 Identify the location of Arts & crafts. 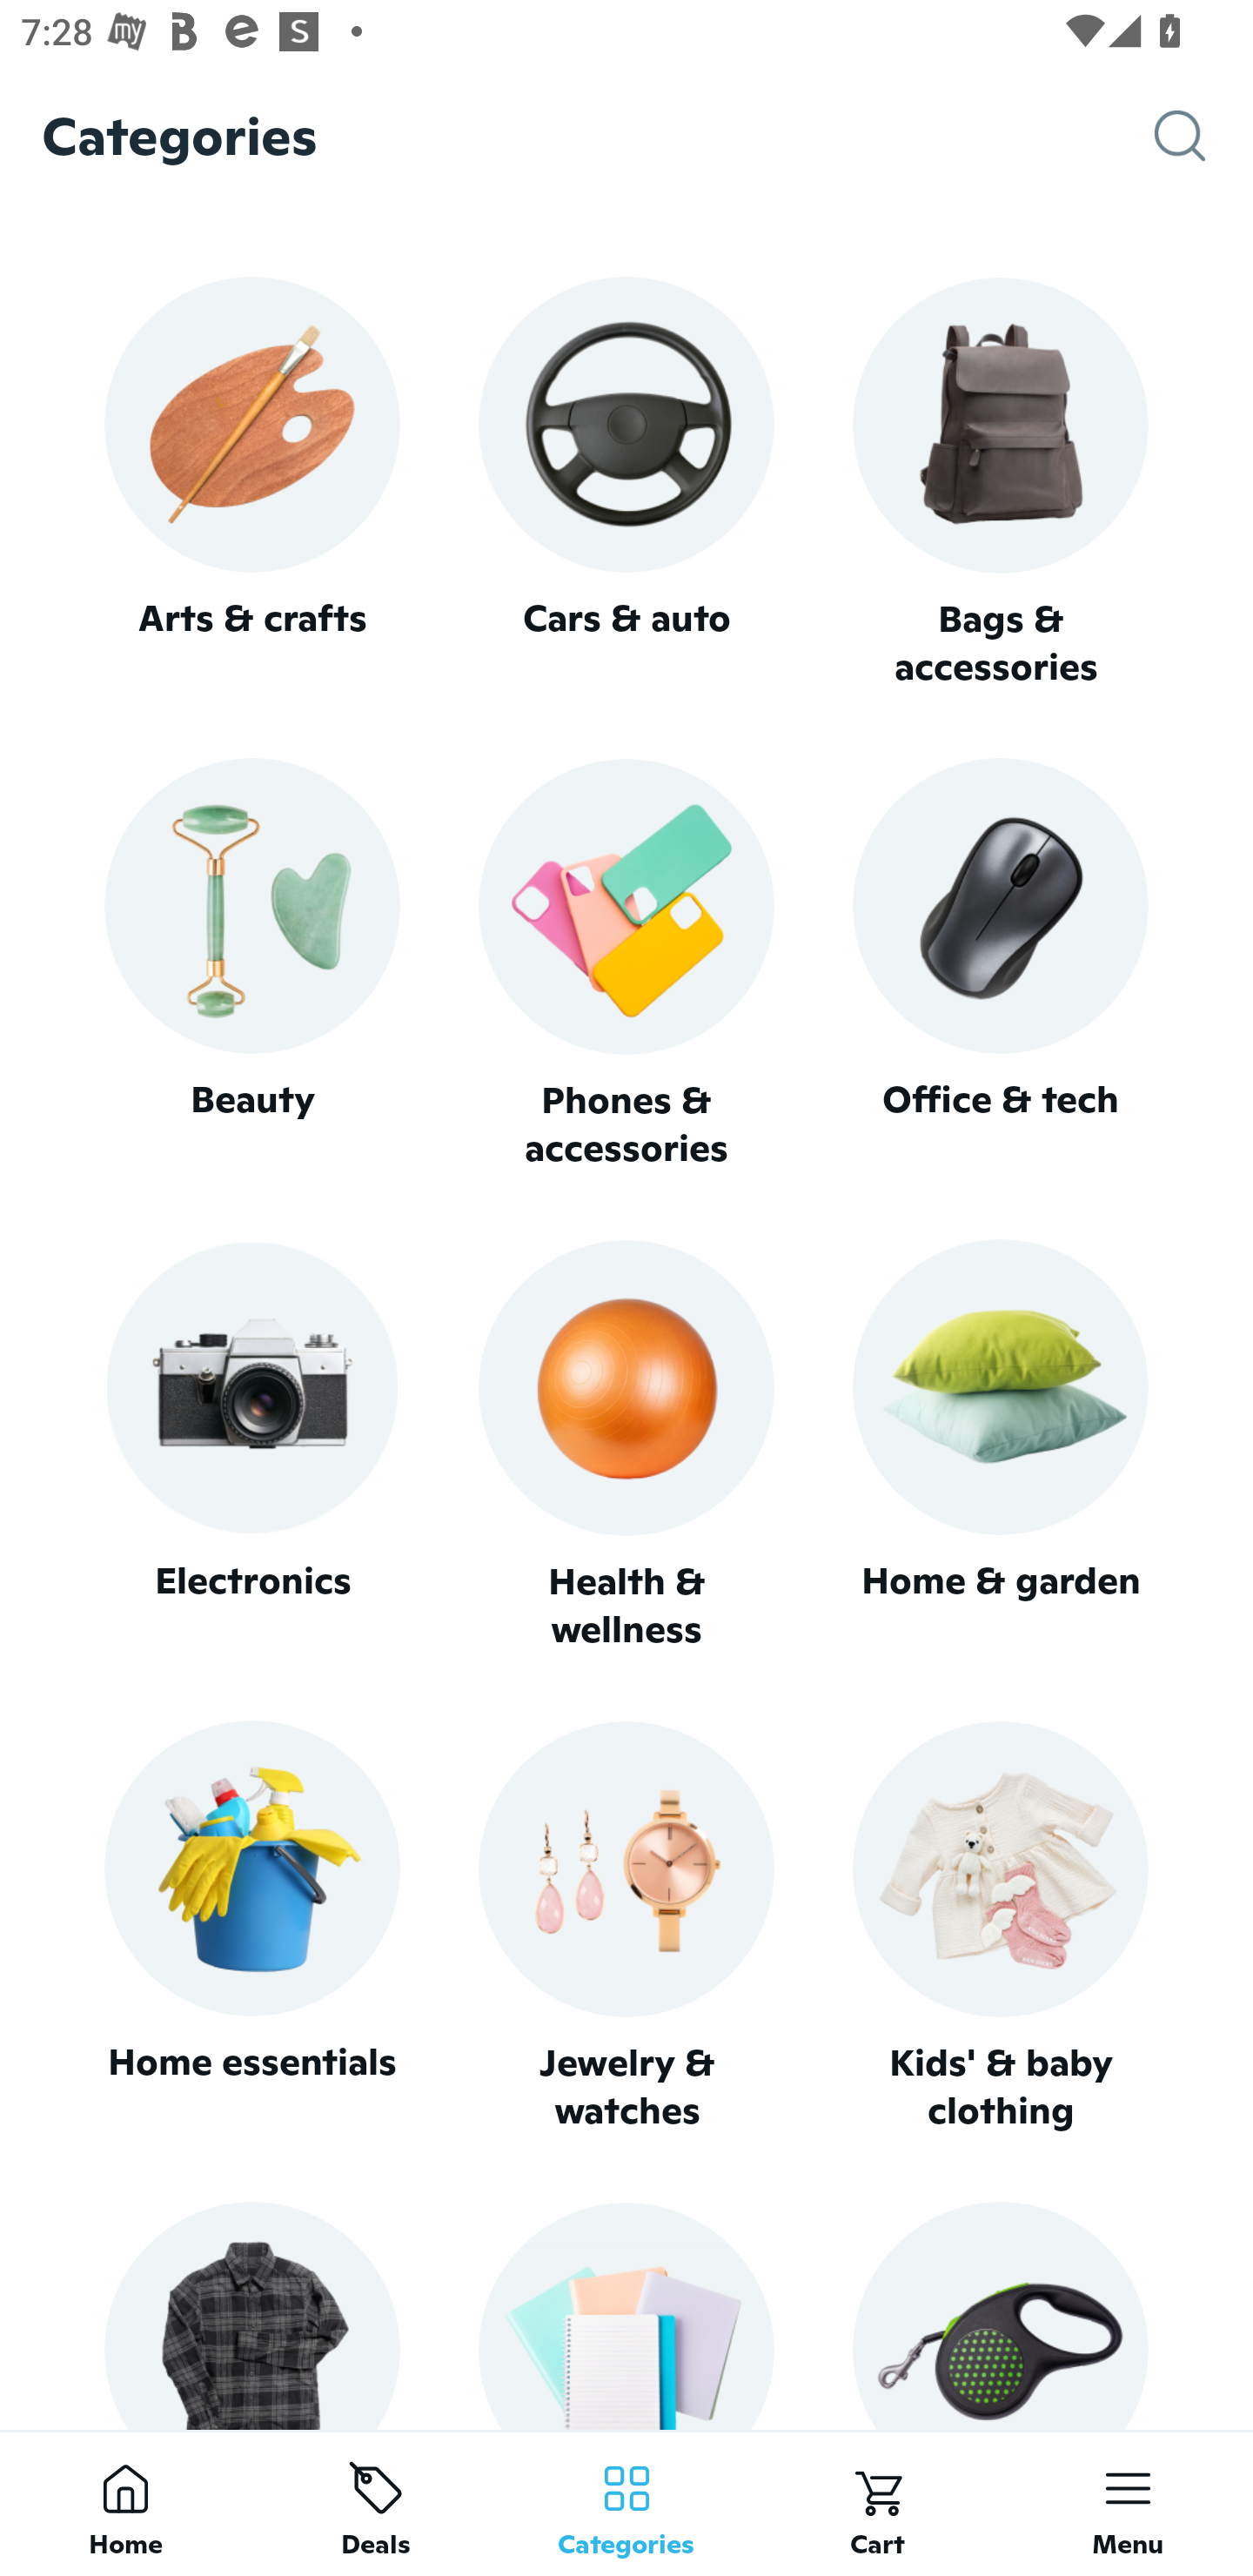
(251, 482).